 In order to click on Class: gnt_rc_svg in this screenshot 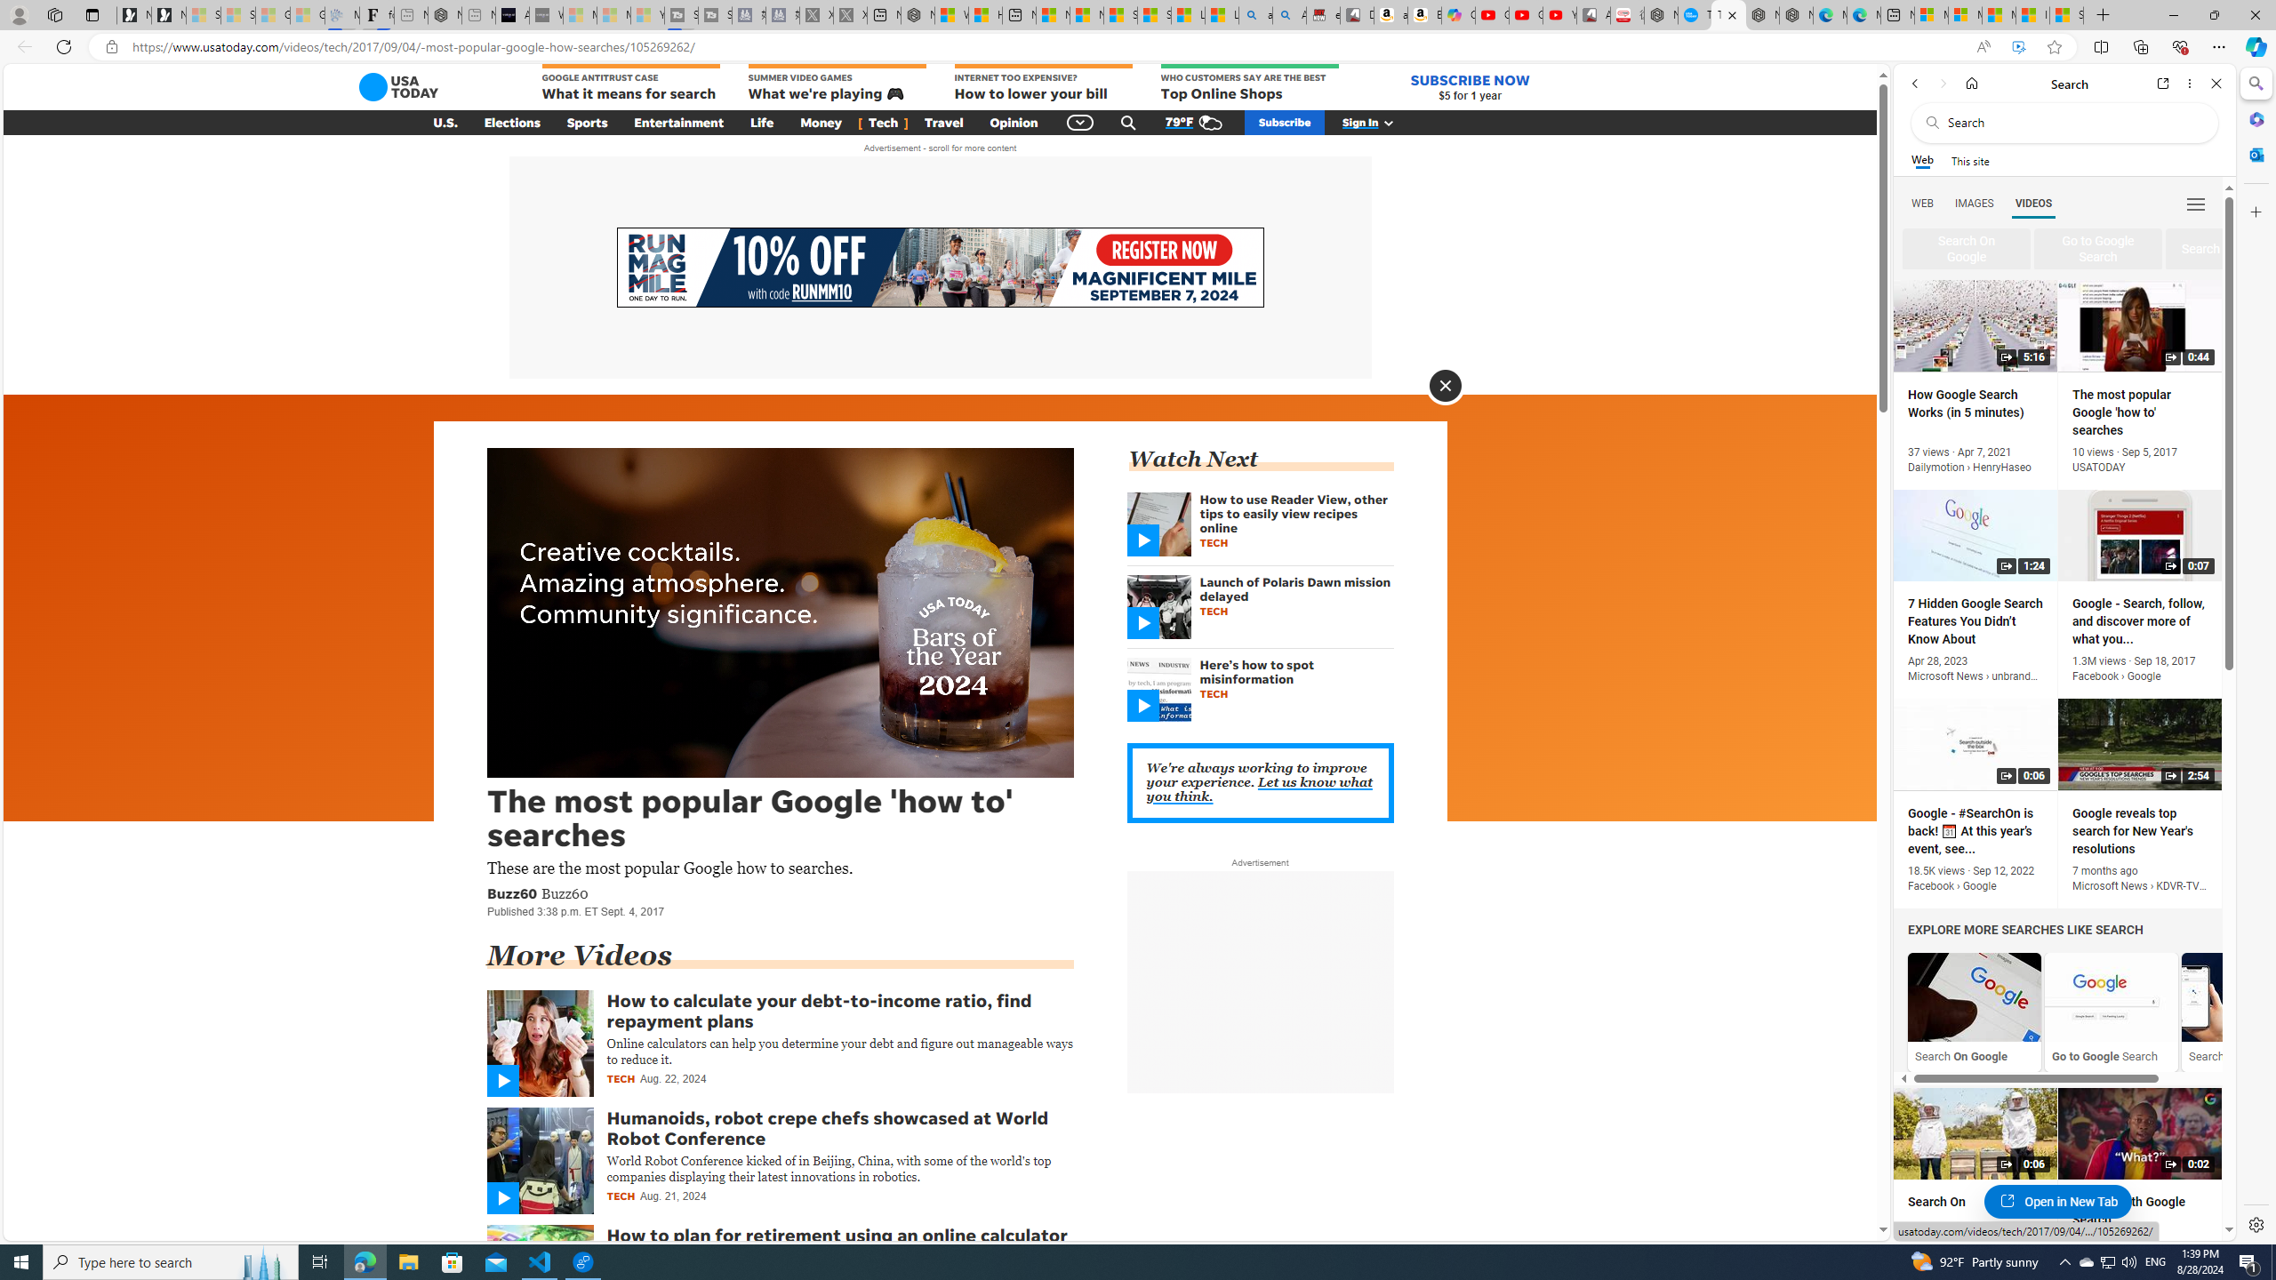, I will do `click(1142, 706)`.